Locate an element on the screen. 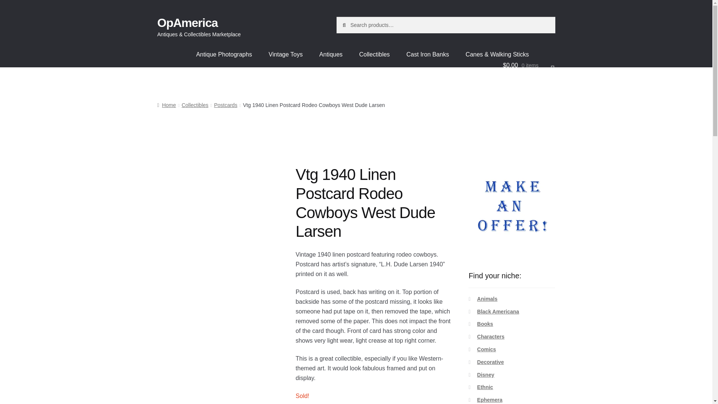  Antiques is located at coordinates (331, 55).